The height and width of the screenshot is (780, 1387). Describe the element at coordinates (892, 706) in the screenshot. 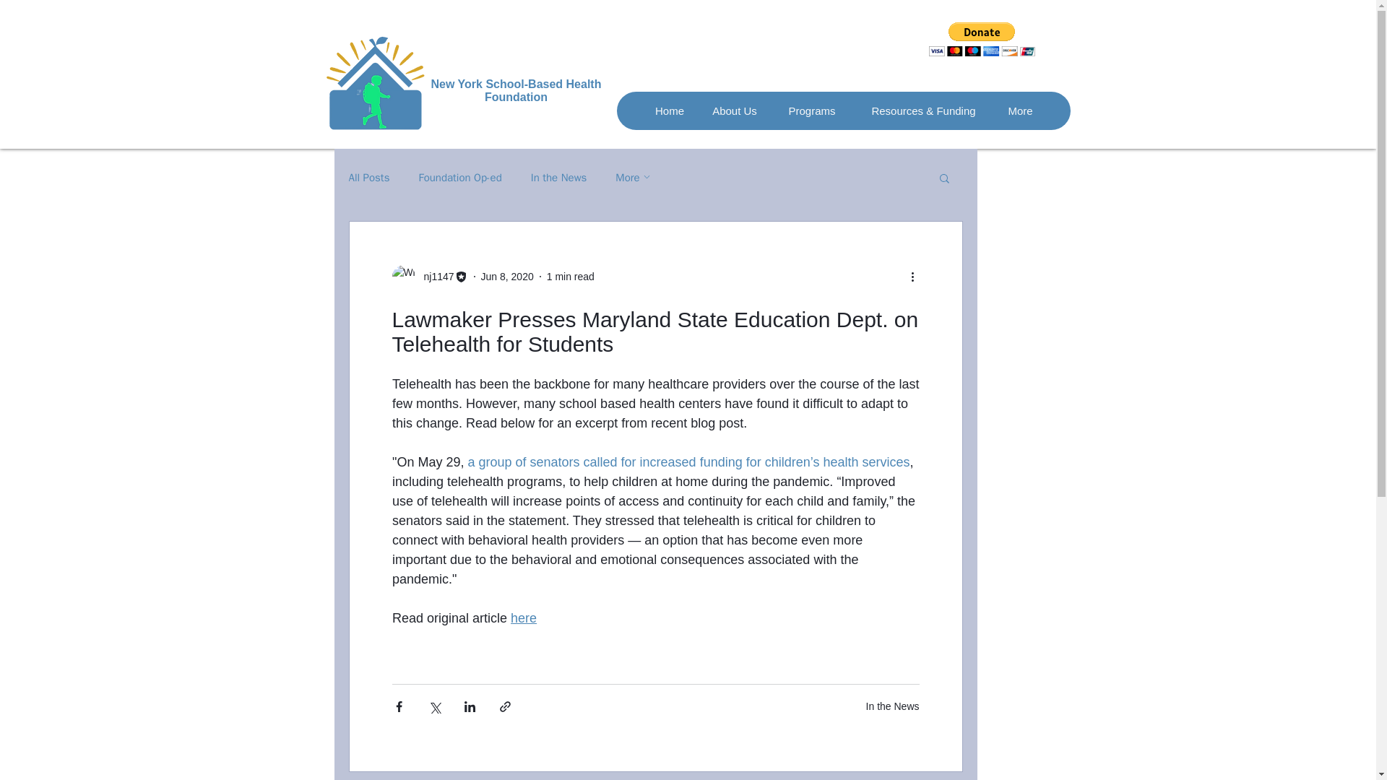

I see `In the News` at that location.